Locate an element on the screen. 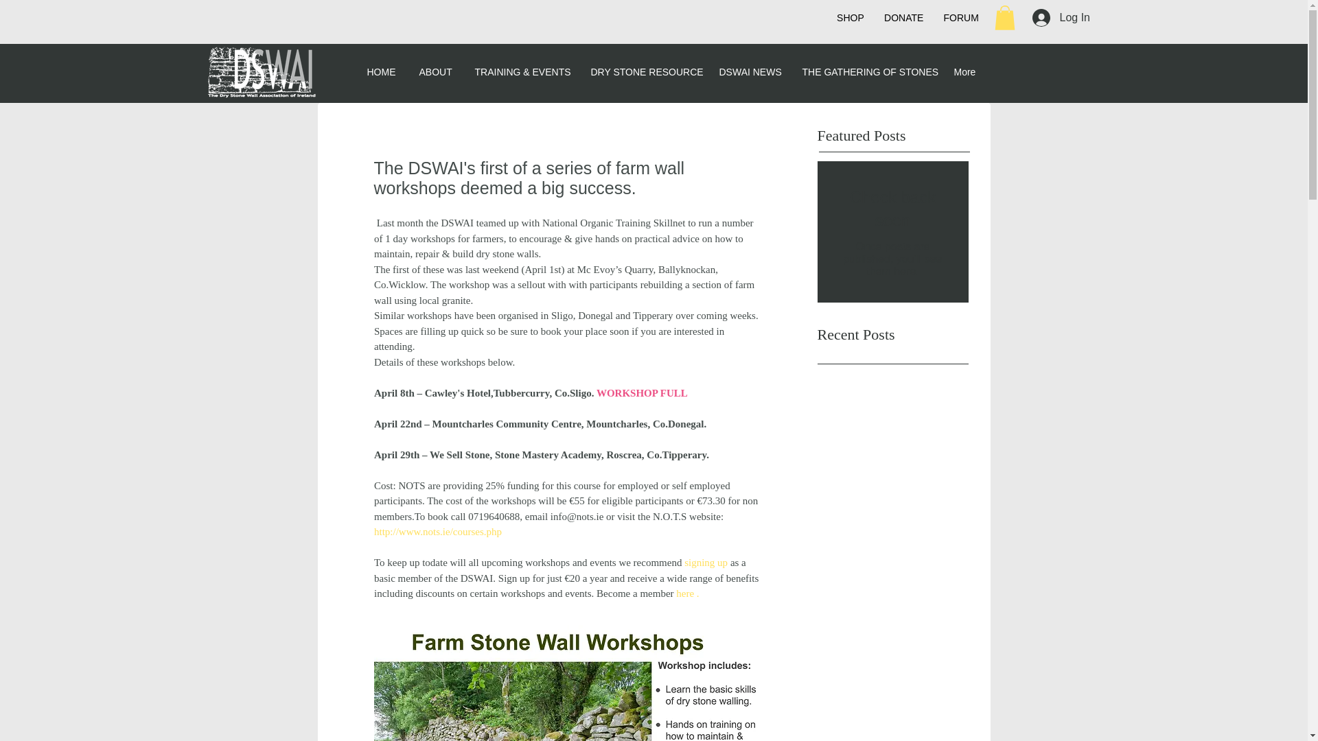 Image resolution: width=1318 pixels, height=741 pixels. DSWAI NEWS is located at coordinates (750, 71).